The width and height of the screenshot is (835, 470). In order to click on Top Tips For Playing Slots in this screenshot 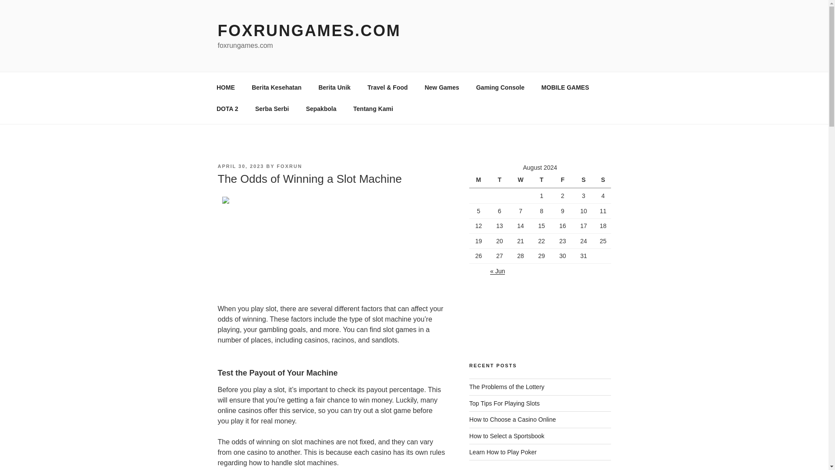, I will do `click(504, 403)`.